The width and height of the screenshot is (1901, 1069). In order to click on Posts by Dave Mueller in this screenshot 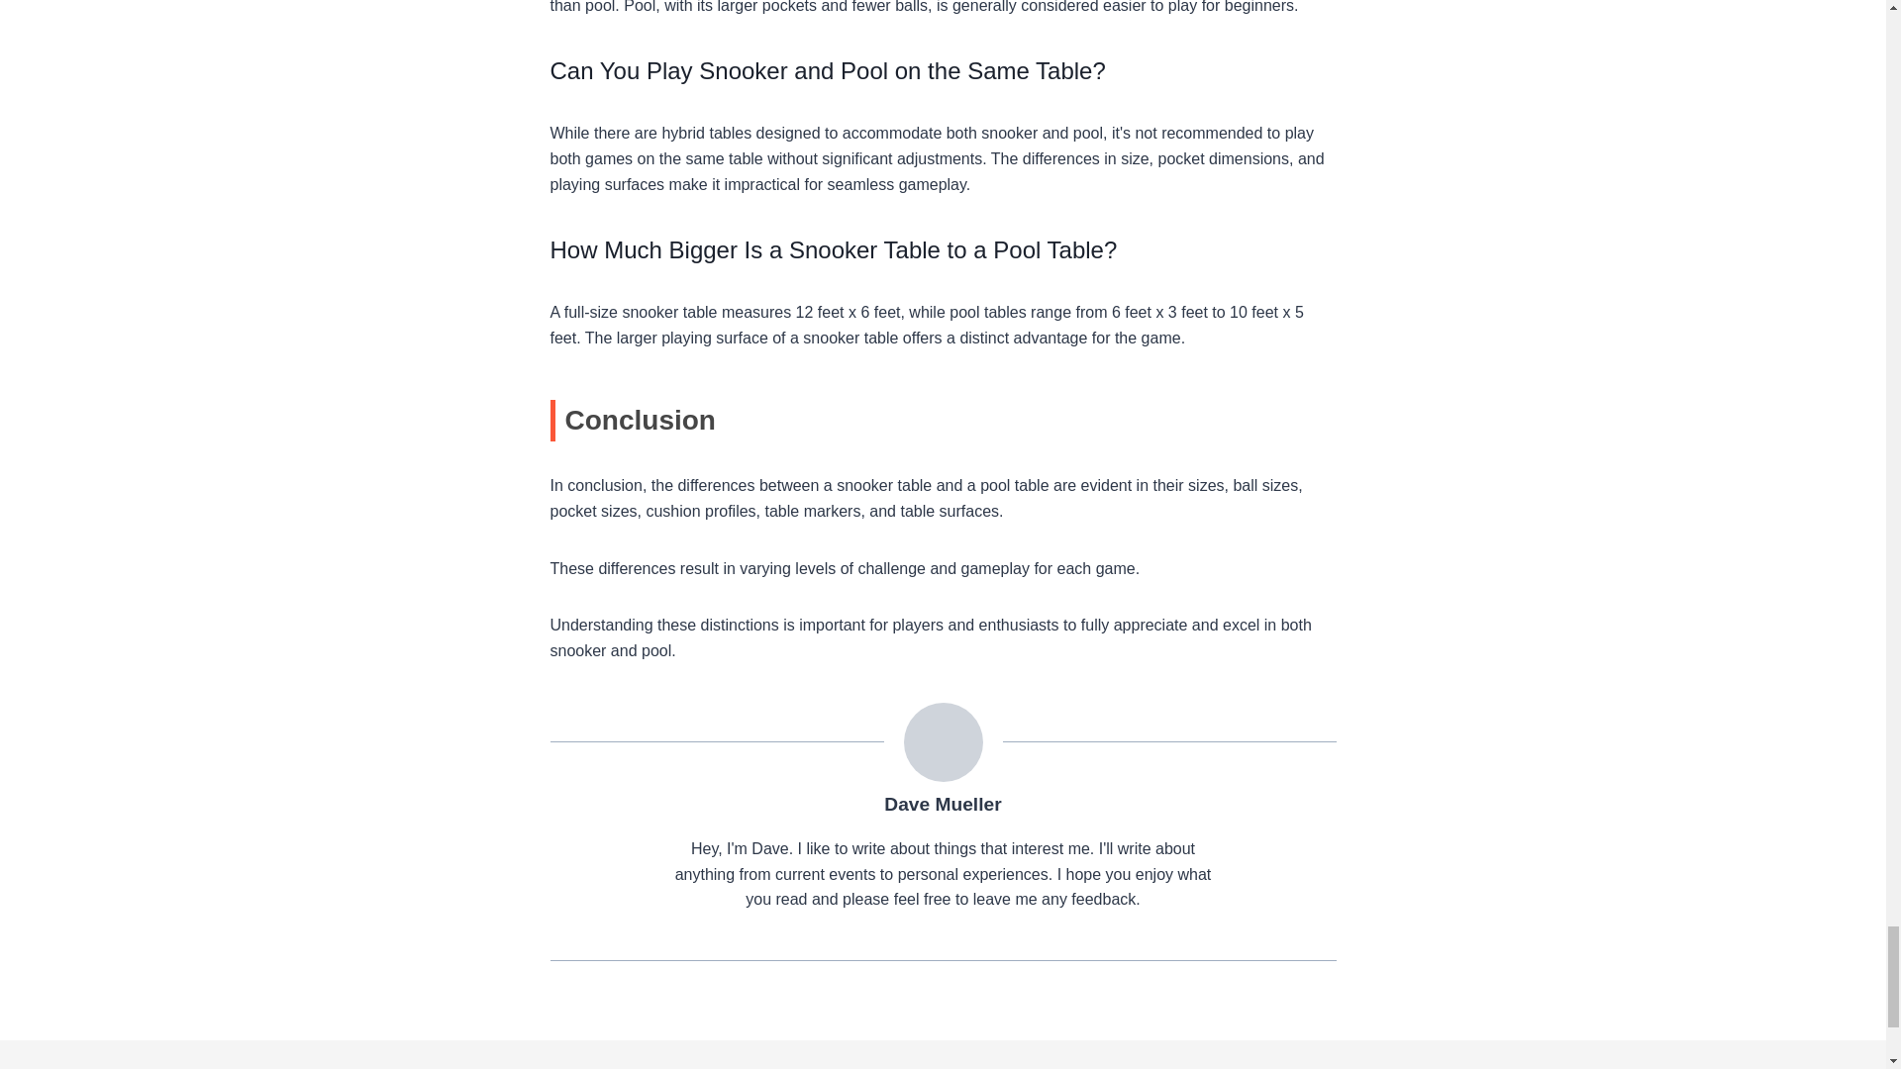, I will do `click(943, 804)`.